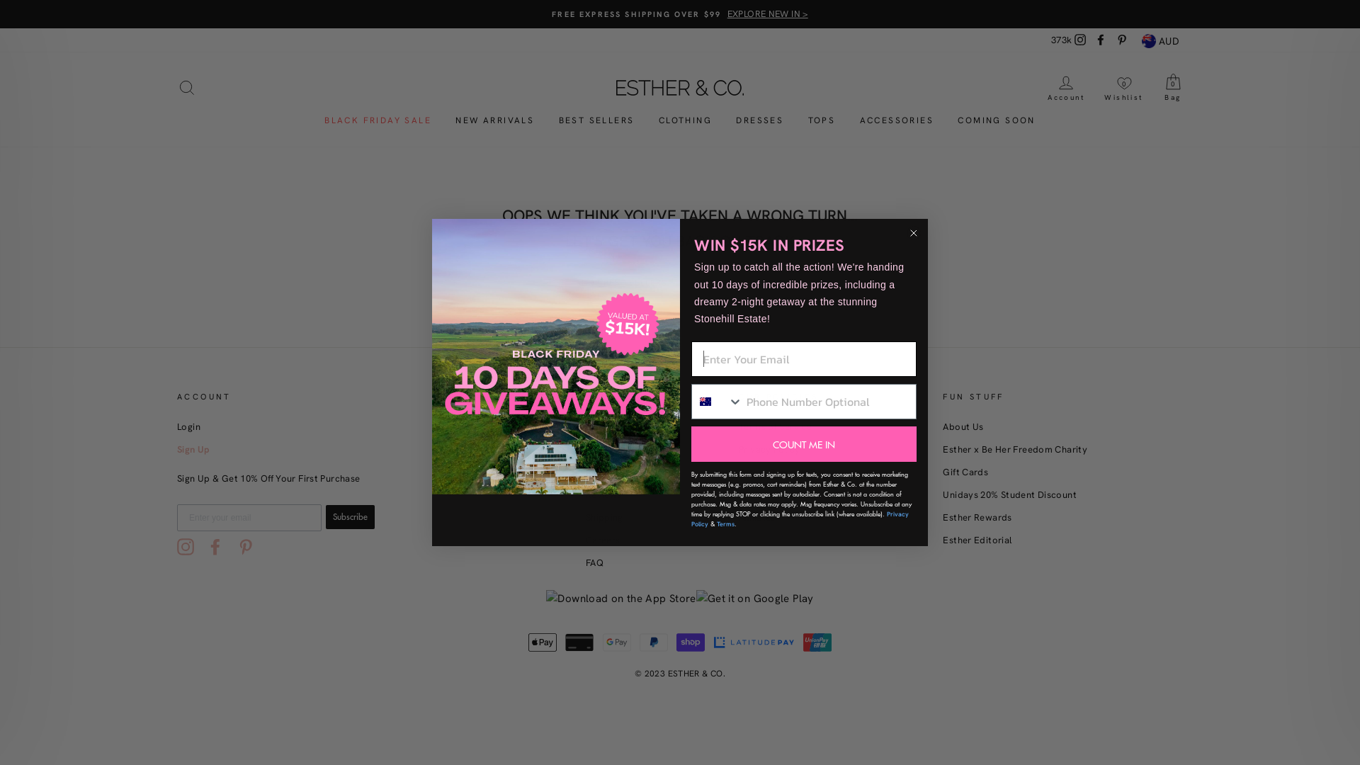 The image size is (1360, 765). What do you see at coordinates (804, 444) in the screenshot?
I see `COUNT ME IN` at bounding box center [804, 444].